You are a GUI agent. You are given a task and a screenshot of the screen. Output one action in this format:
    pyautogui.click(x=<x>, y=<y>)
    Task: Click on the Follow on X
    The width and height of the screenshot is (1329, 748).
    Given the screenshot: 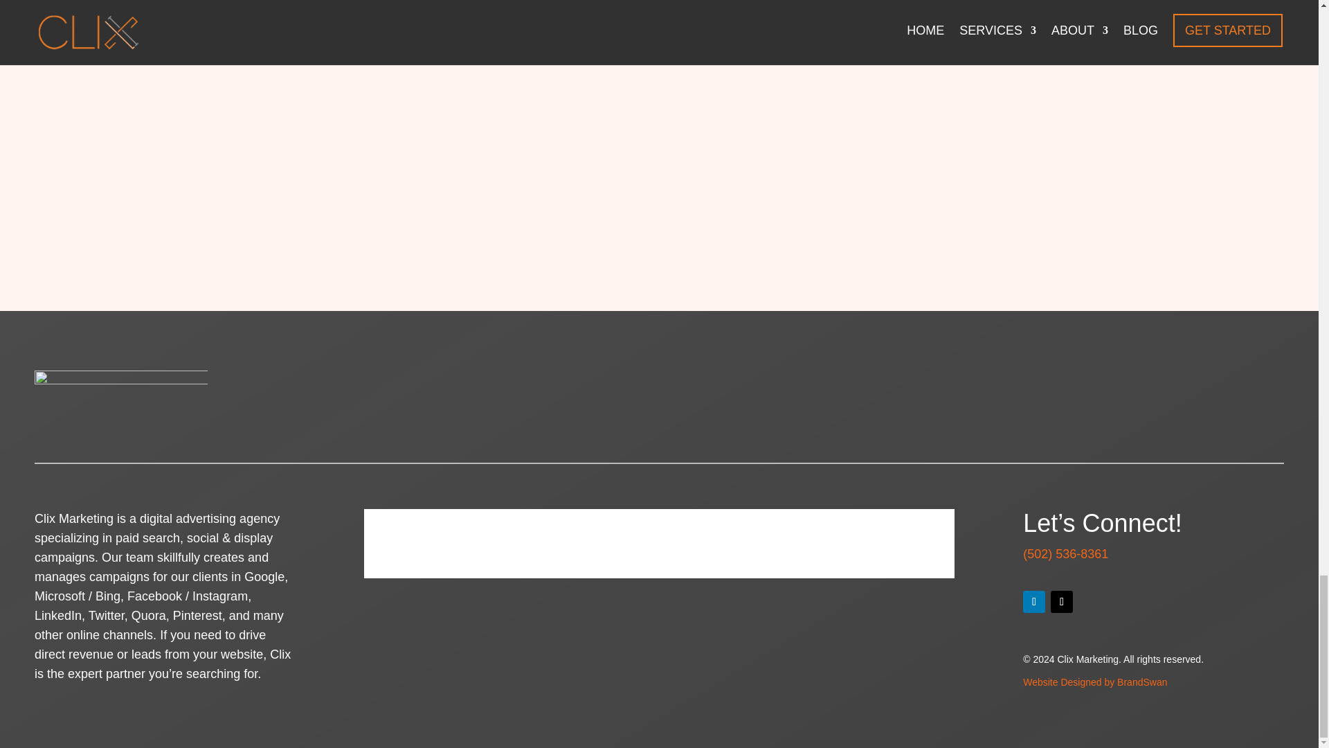 What is the action you would take?
    pyautogui.click(x=1062, y=601)
    